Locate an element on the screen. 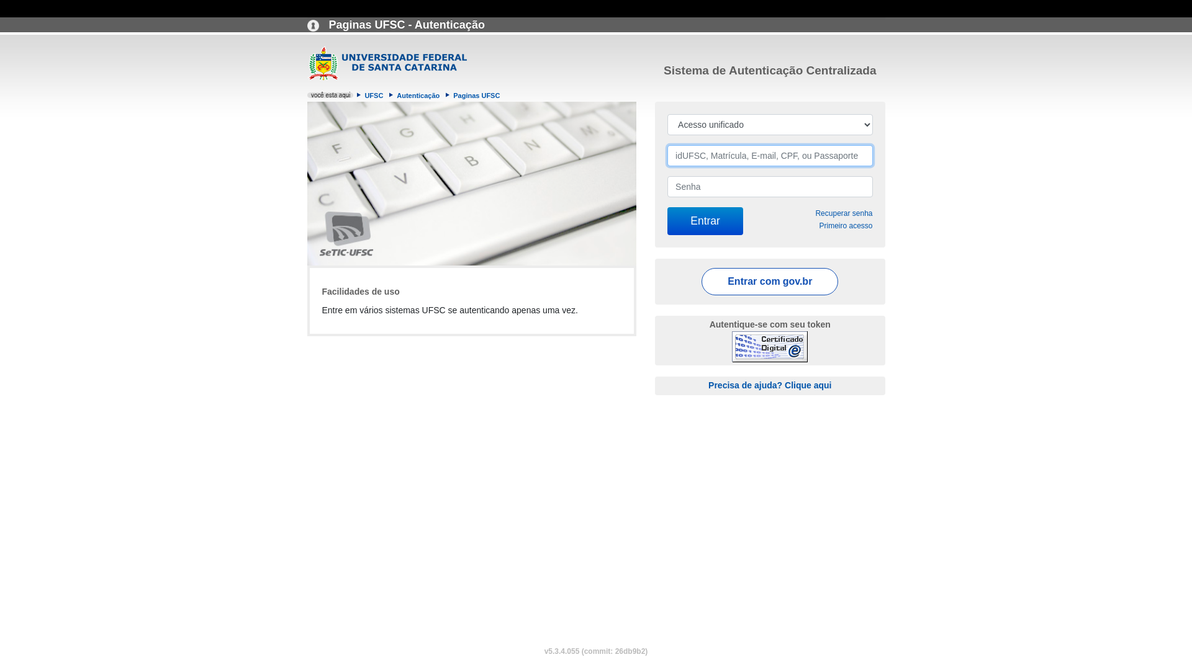 The image size is (1192, 670). UFSC is located at coordinates (374, 96).